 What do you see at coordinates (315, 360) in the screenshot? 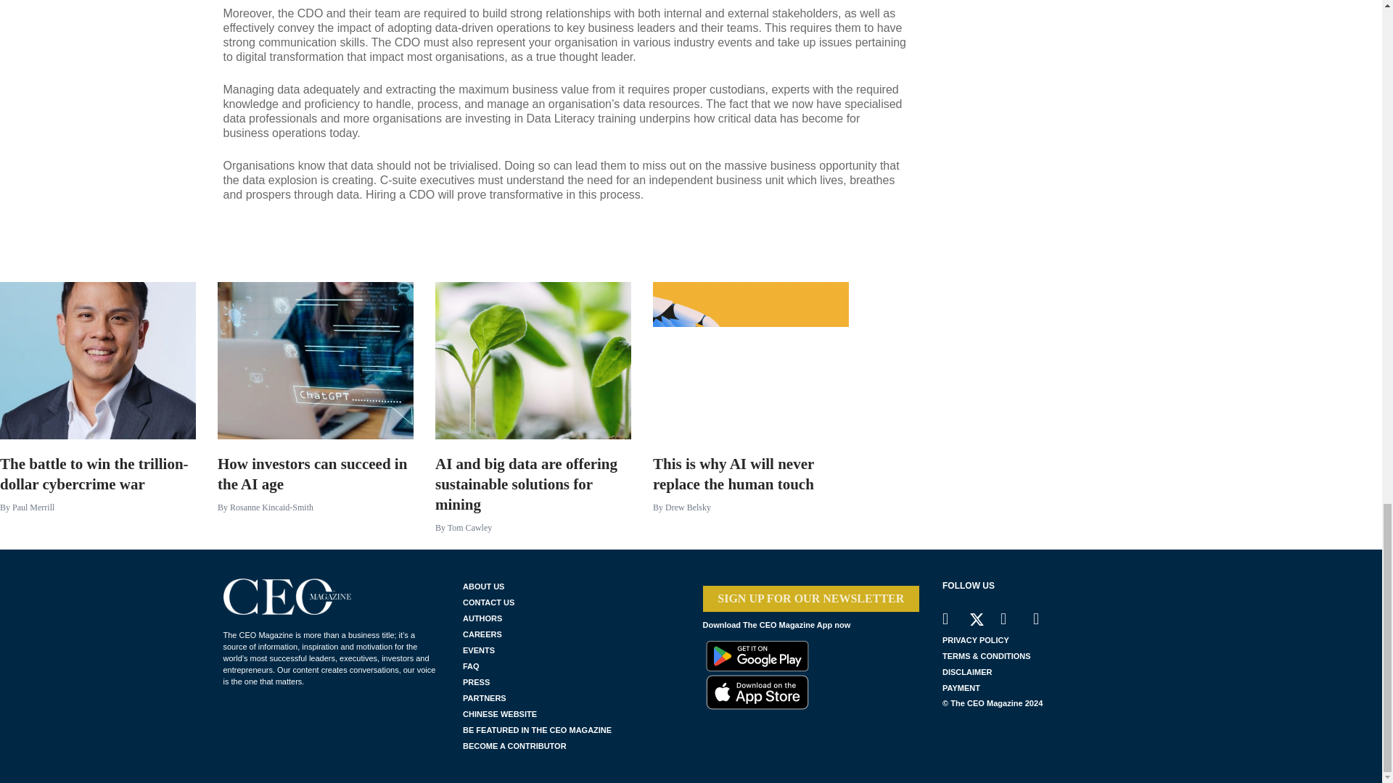
I see `How investors can succeed in the AI age` at bounding box center [315, 360].